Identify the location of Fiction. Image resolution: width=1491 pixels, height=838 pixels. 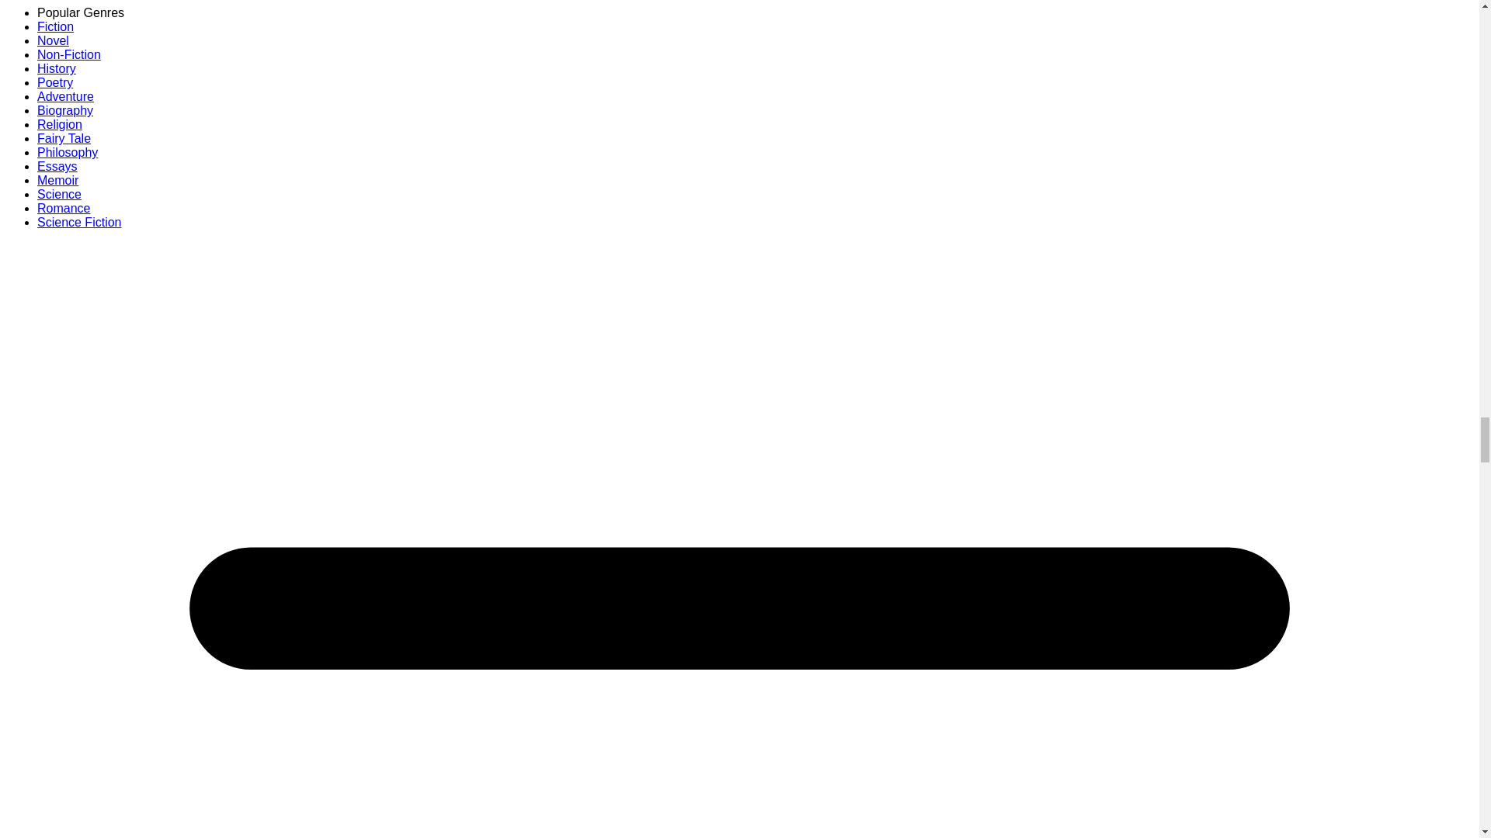
(55, 26).